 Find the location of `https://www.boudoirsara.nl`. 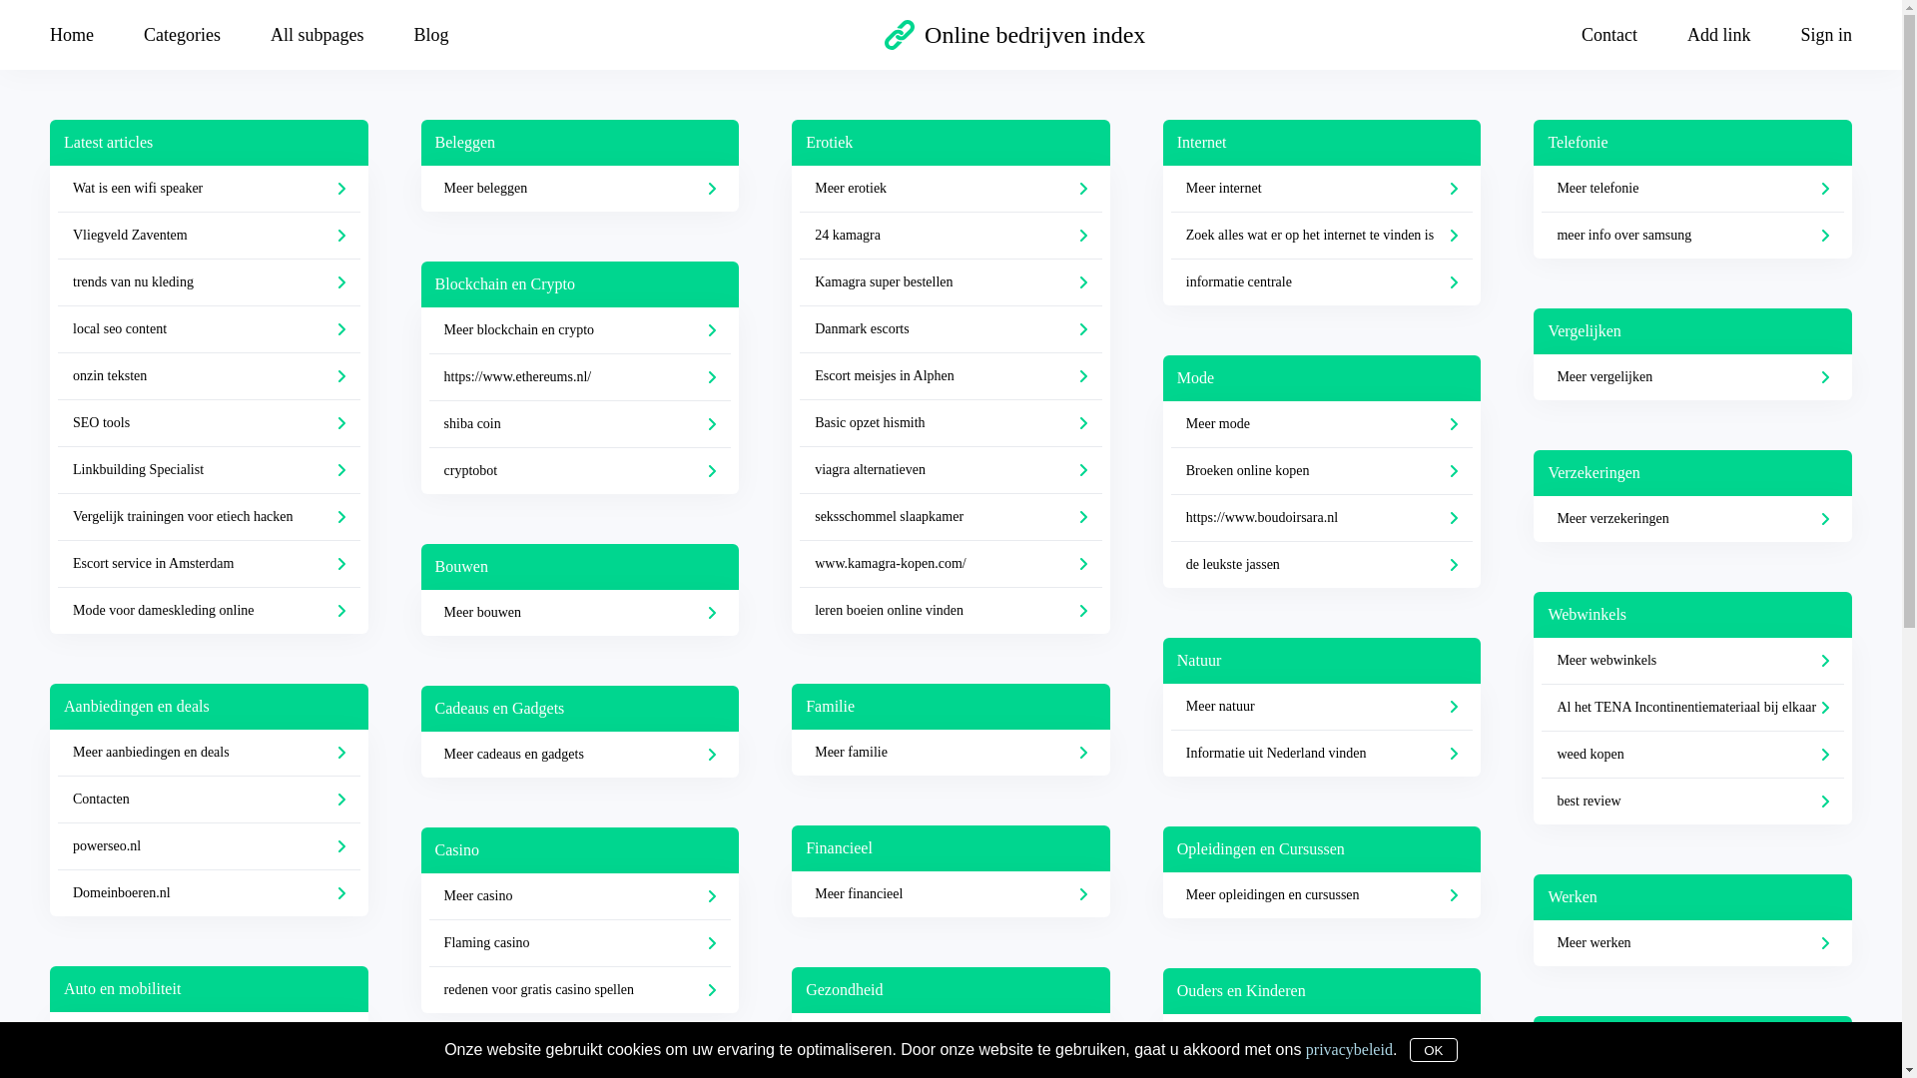

https://www.boudoirsara.nl is located at coordinates (1322, 519).